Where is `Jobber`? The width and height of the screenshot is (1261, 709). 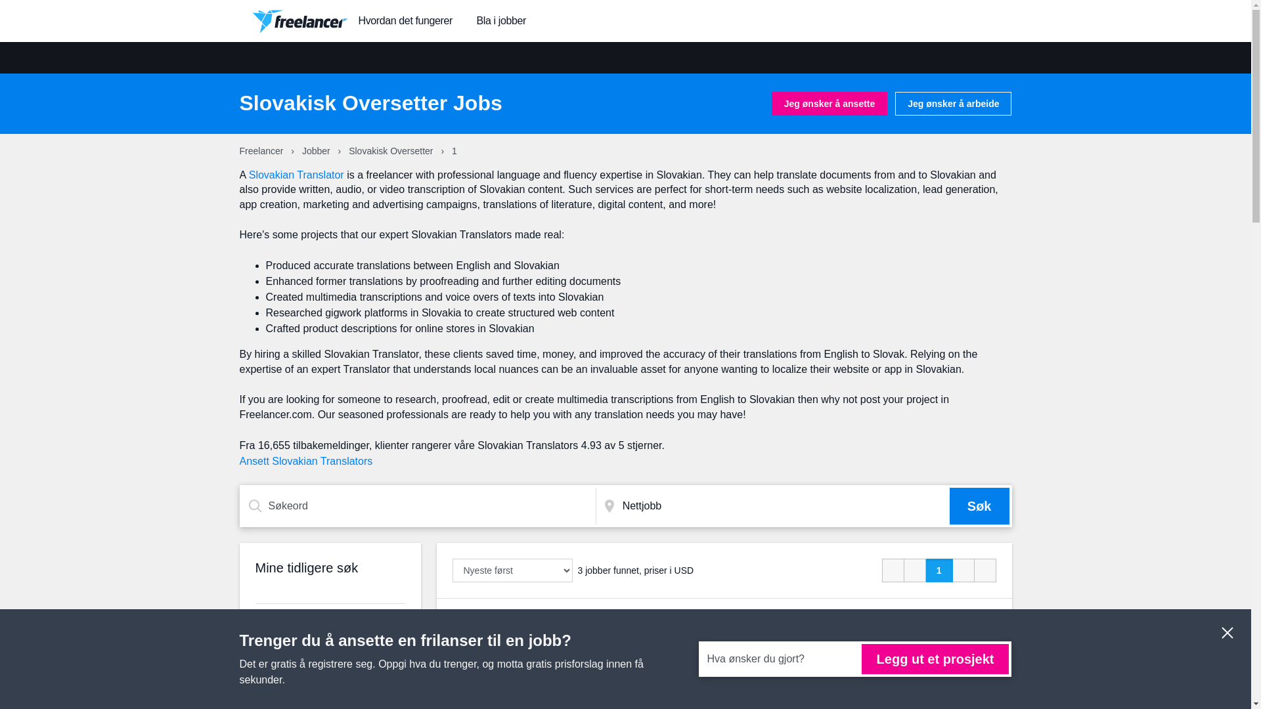 Jobber is located at coordinates (317, 151).